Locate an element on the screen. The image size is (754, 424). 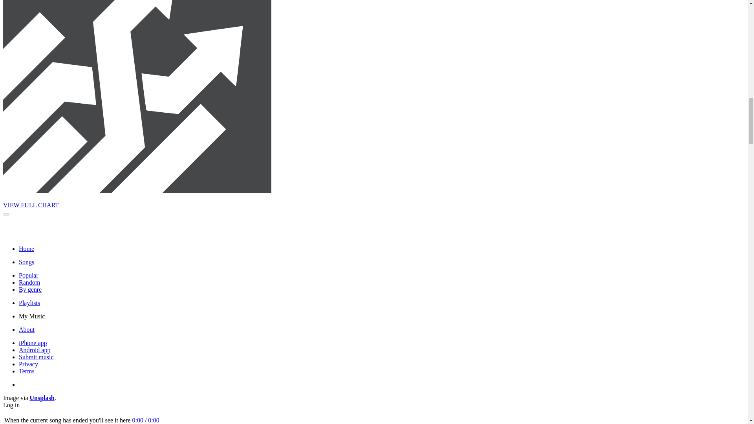
Privacy is located at coordinates (28, 364).